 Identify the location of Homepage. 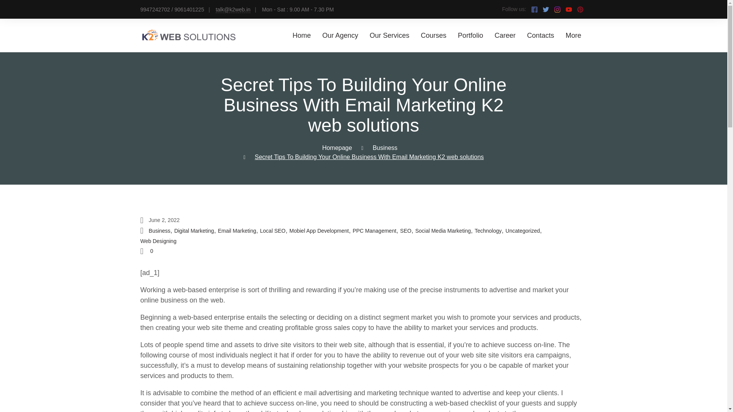
(337, 148).